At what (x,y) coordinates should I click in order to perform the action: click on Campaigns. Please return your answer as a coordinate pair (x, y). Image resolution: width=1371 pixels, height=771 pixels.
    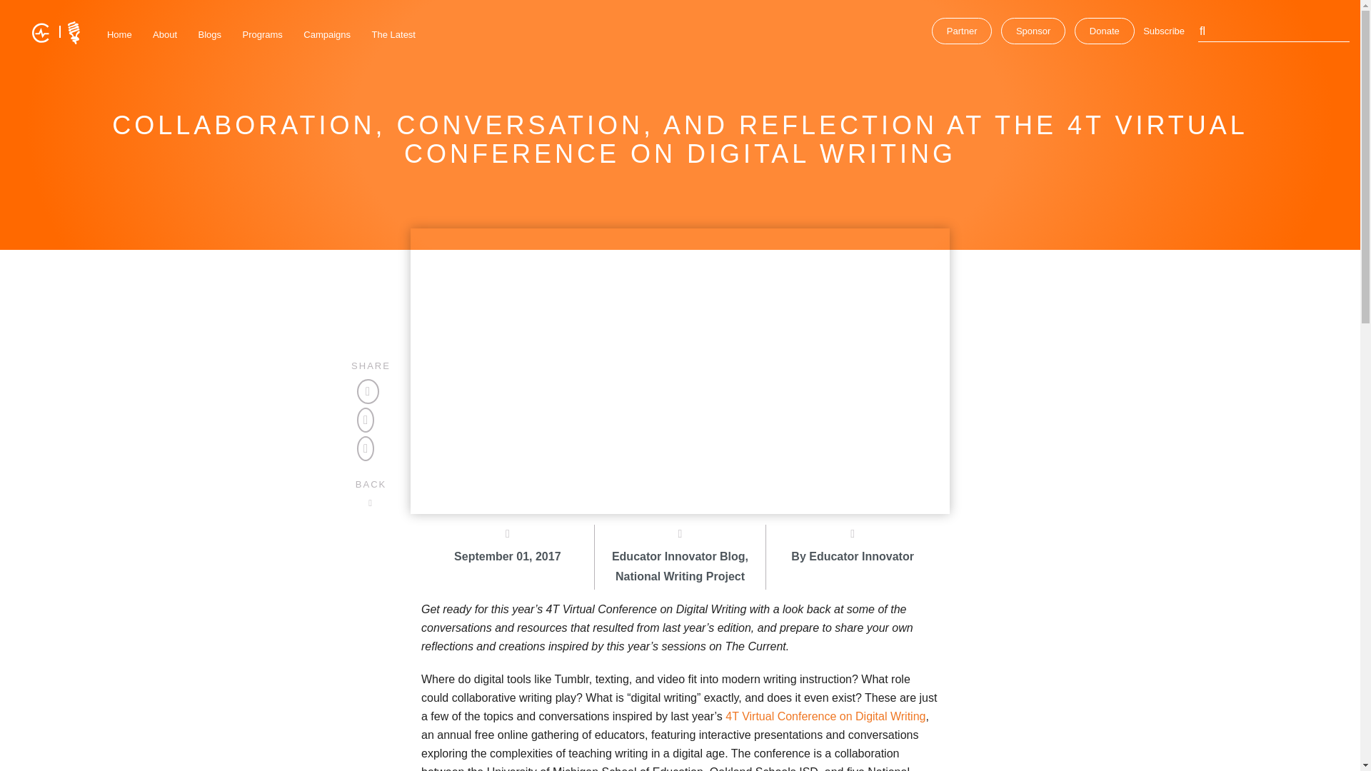
    Looking at the image, I should click on (327, 34).